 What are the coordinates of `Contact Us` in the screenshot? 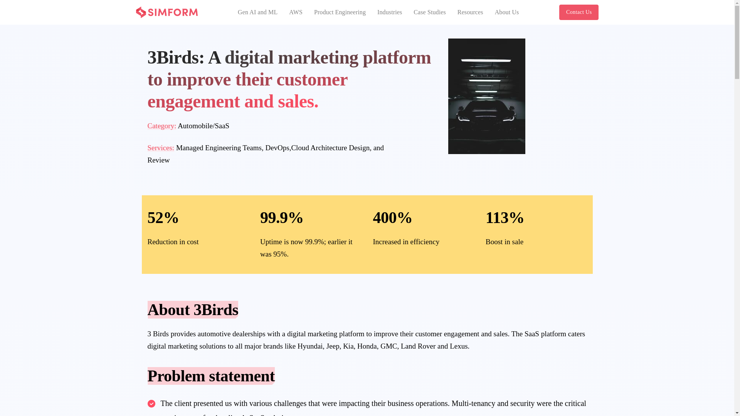 It's located at (579, 12).